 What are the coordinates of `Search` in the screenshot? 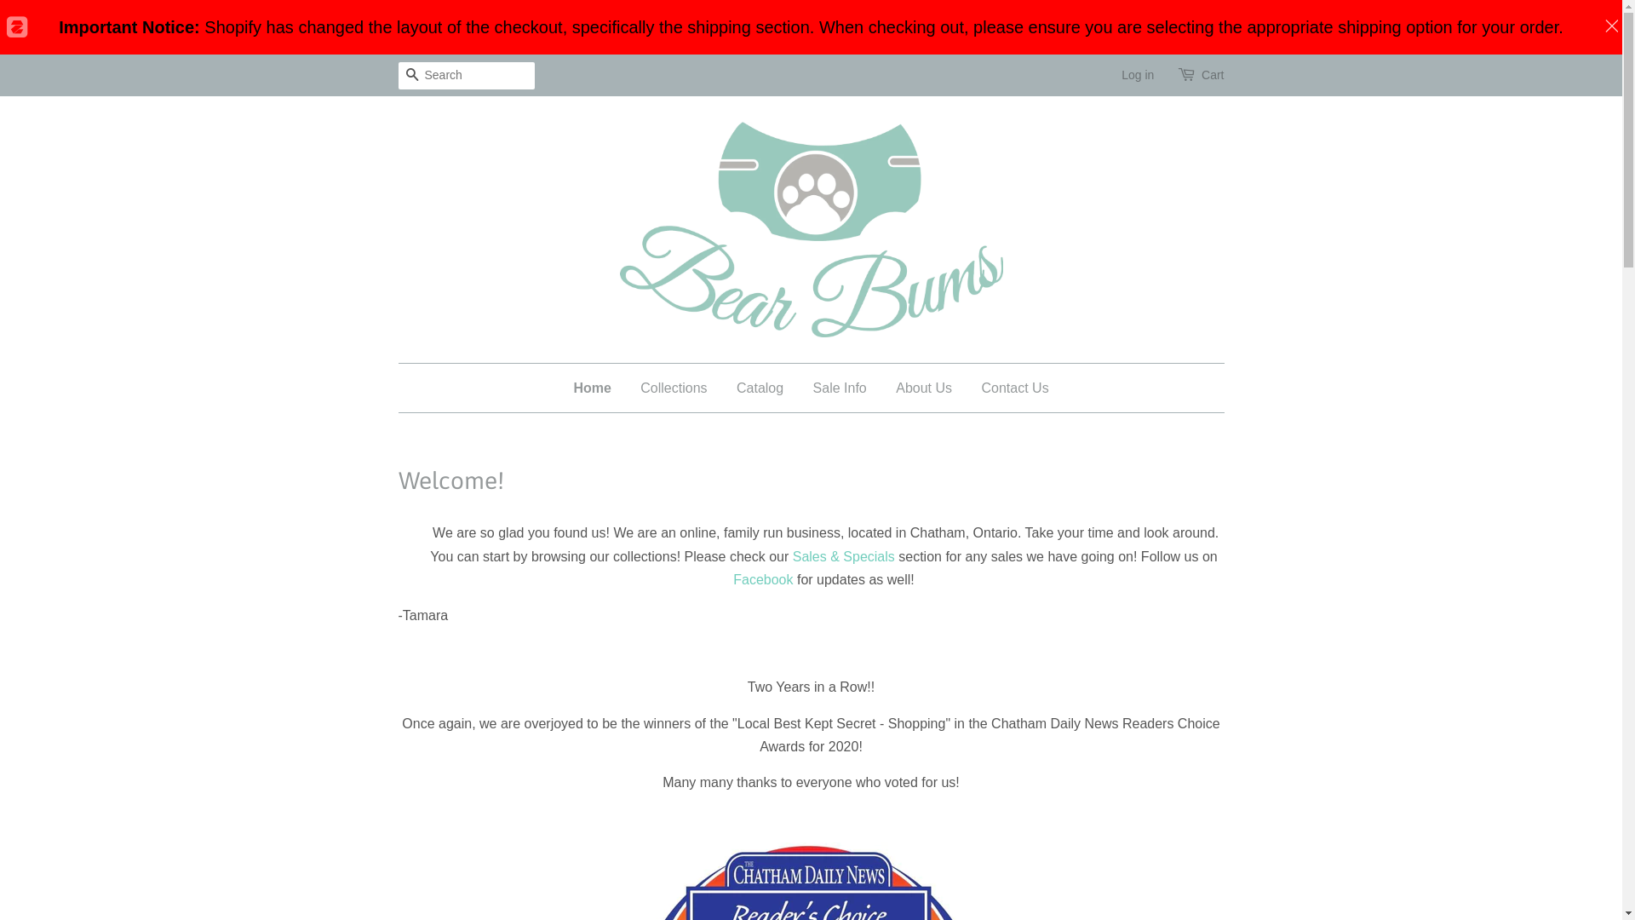 It's located at (412, 77).